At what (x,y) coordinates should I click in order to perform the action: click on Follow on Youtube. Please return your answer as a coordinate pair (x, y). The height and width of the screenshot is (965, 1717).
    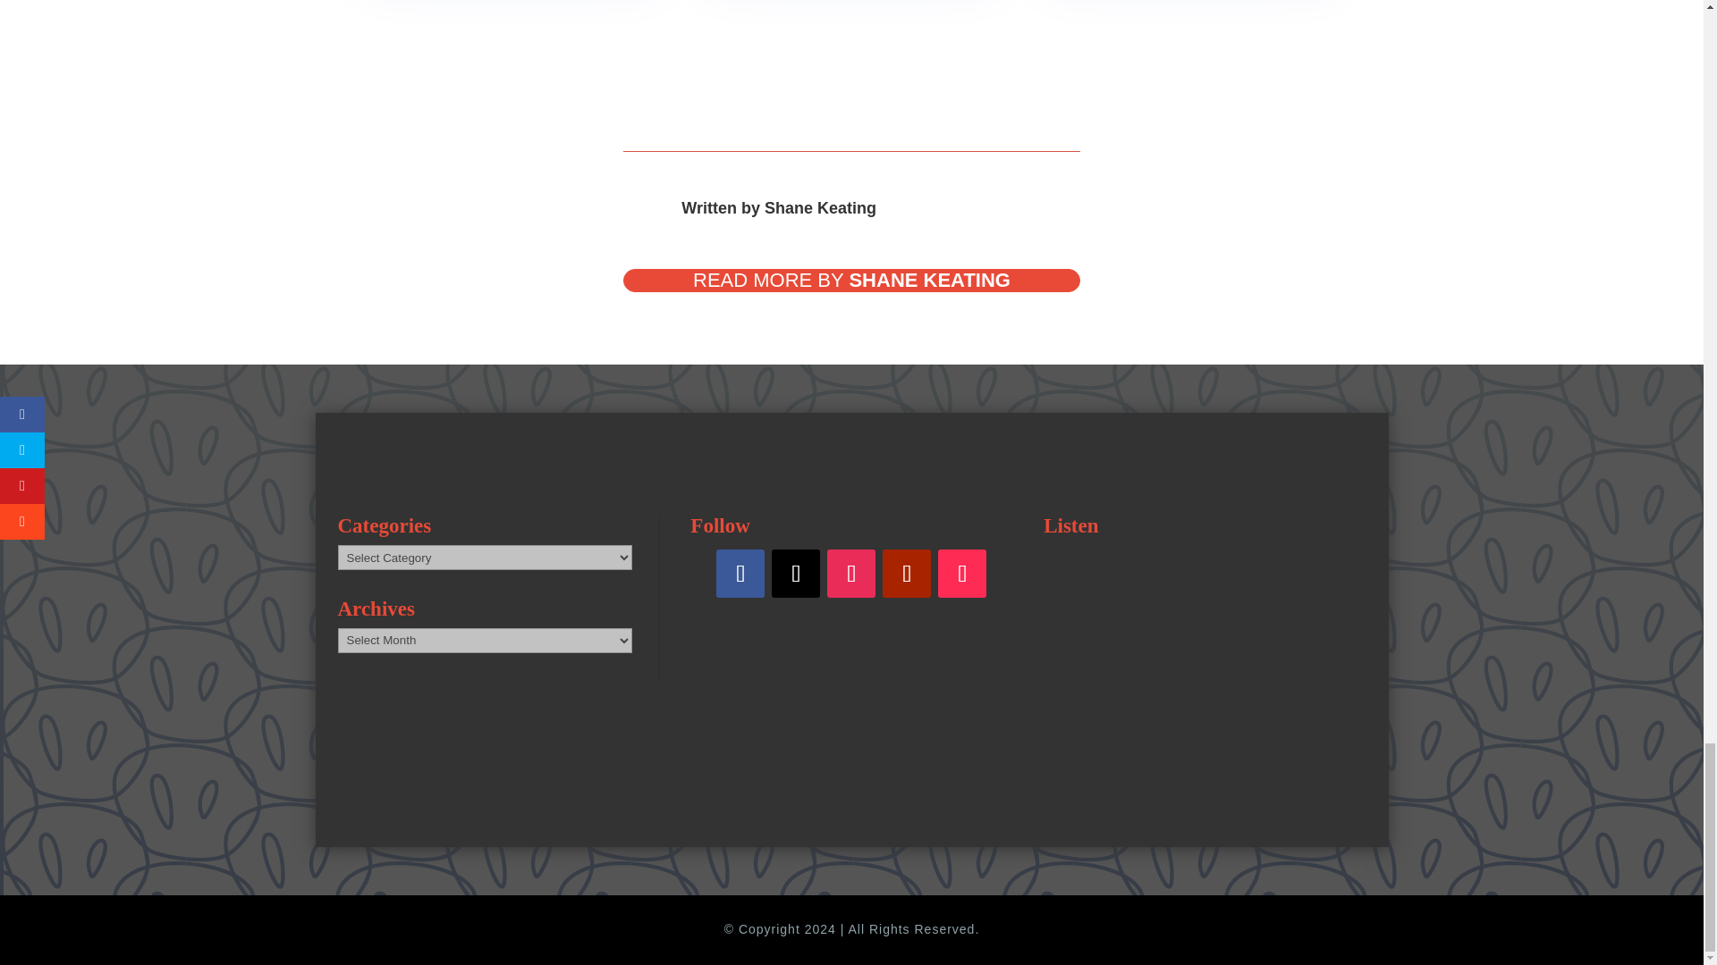
    Looking at the image, I should click on (906, 573).